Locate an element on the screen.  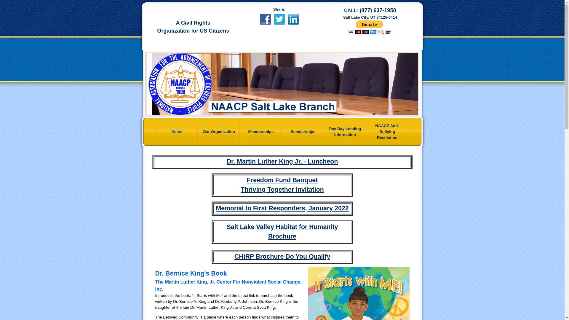
Home is located at coordinates (177, 132).